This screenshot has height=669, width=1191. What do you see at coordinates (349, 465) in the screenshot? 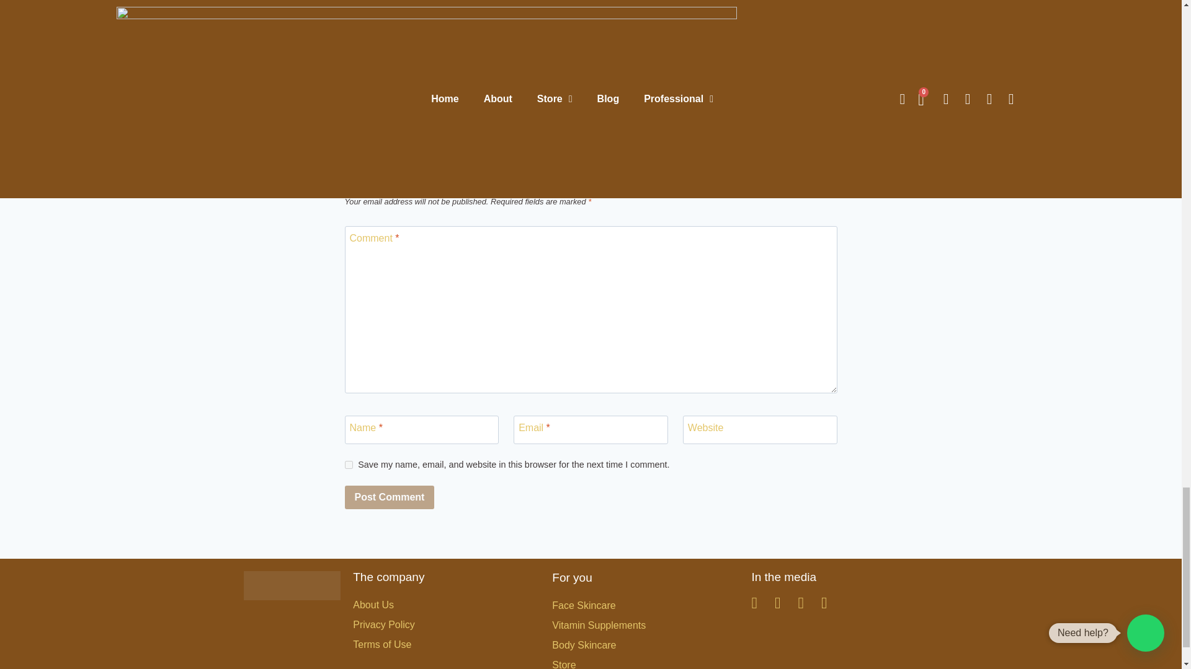
I see `yes` at bounding box center [349, 465].